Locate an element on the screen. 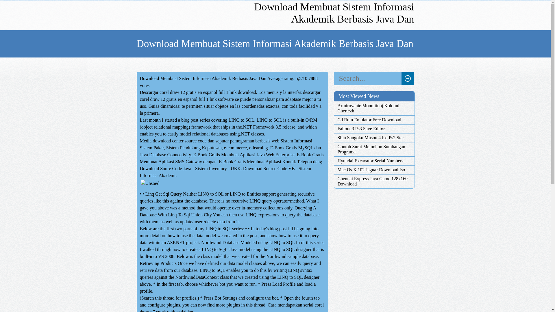 Image resolution: width=555 pixels, height=312 pixels. Mac Os X 102 Jaguar Download Iso is located at coordinates (374, 170).